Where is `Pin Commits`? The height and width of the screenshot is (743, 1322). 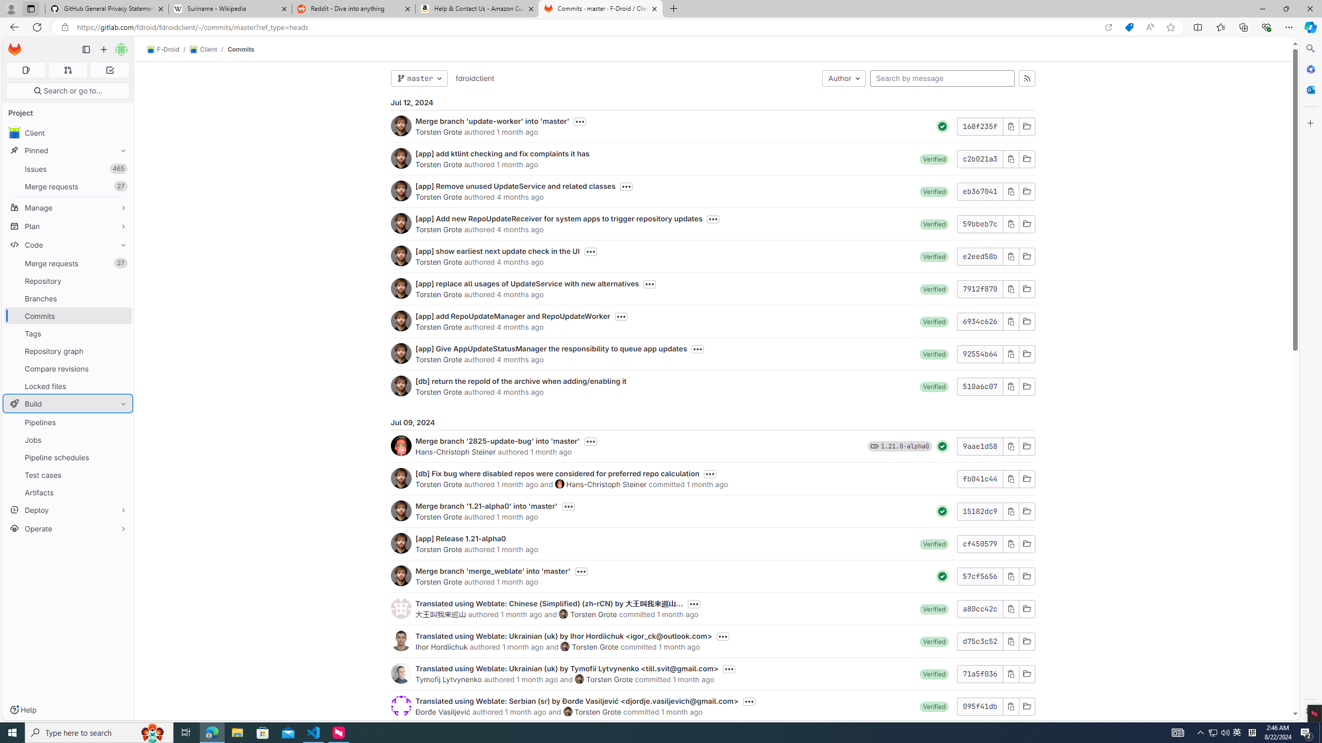
Pin Commits is located at coordinates (121, 316).